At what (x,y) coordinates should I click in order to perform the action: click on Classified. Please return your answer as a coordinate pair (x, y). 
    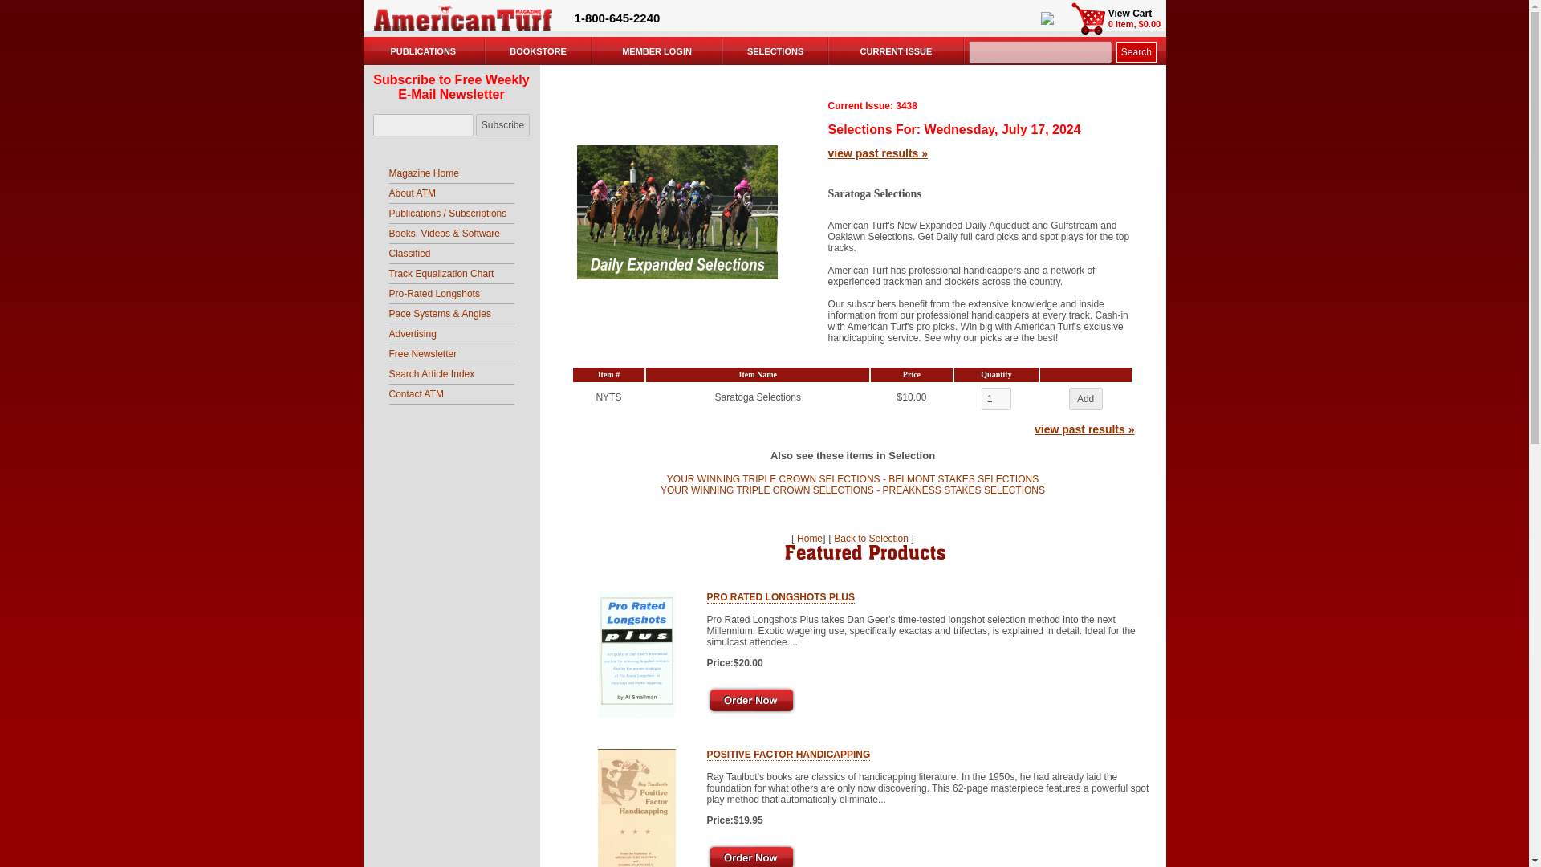
    Looking at the image, I should click on (409, 253).